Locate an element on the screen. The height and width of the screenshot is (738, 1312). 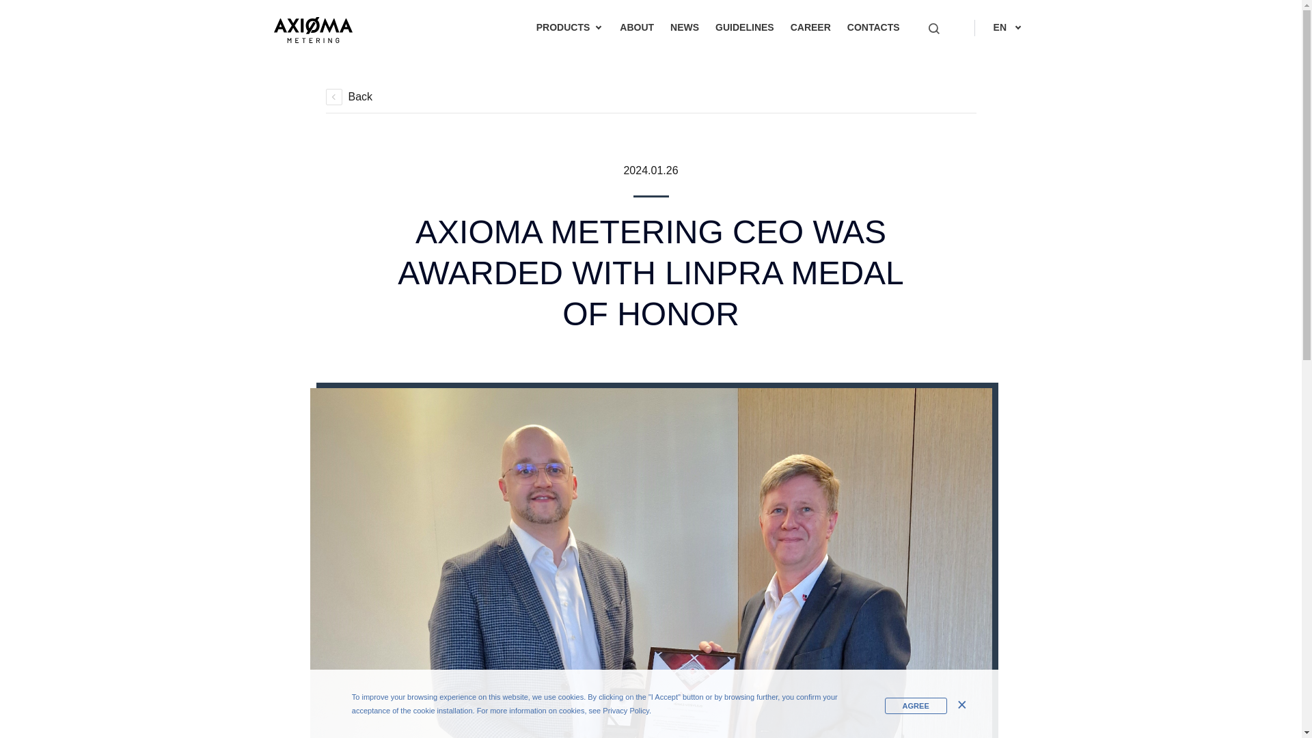
CAREER is located at coordinates (810, 27).